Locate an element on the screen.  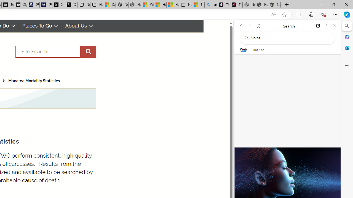
Minimize is located at coordinates (321, 4).